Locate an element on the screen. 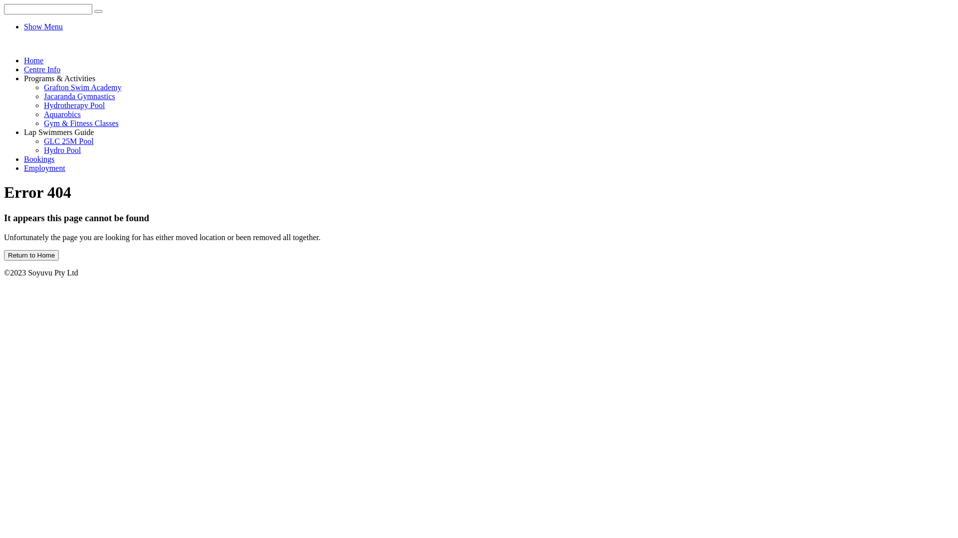  Aquarobics is located at coordinates (62, 115).